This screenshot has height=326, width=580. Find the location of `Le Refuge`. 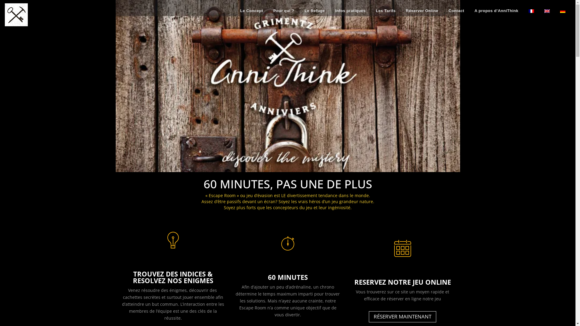

Le Refuge is located at coordinates (315, 11).